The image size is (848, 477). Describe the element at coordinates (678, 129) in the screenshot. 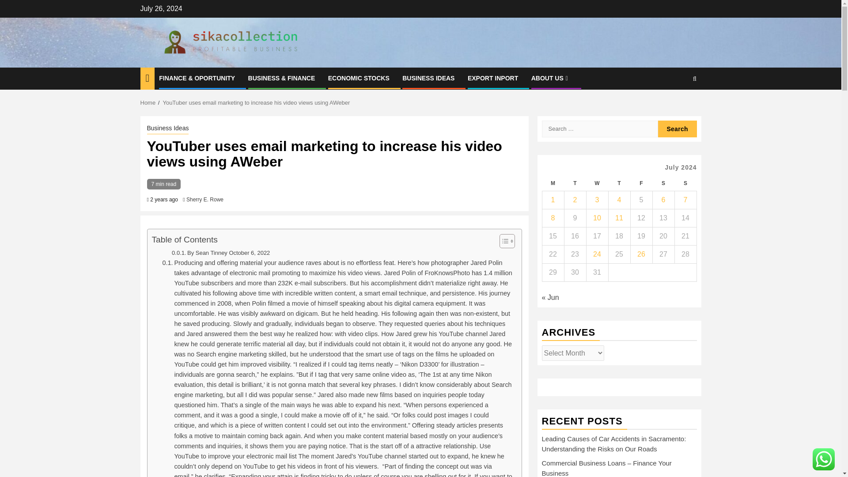

I see `Search` at that location.